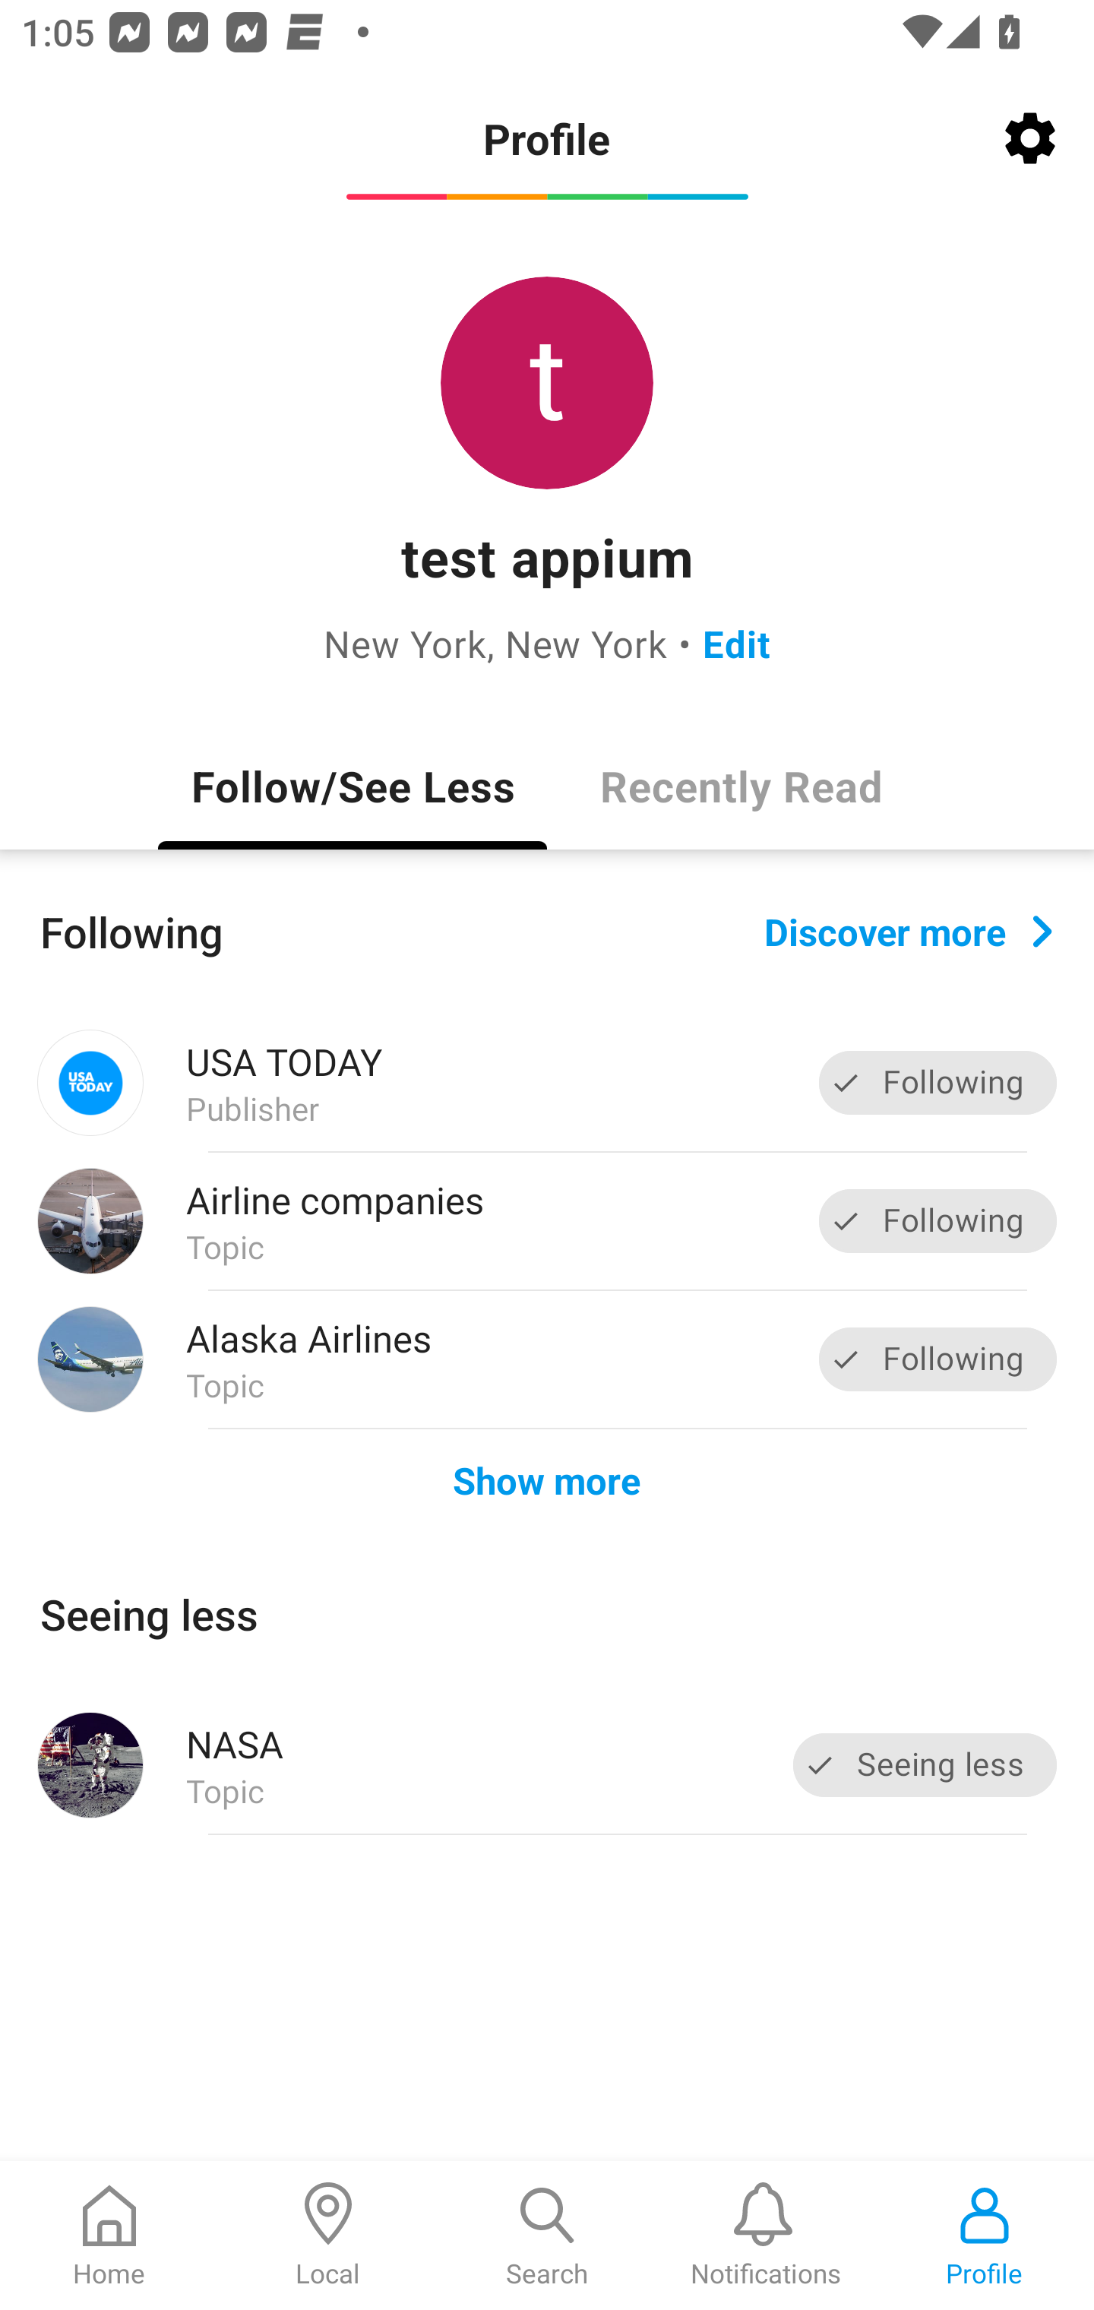 The image size is (1094, 2310). I want to click on Settings, so click(1030, 138).